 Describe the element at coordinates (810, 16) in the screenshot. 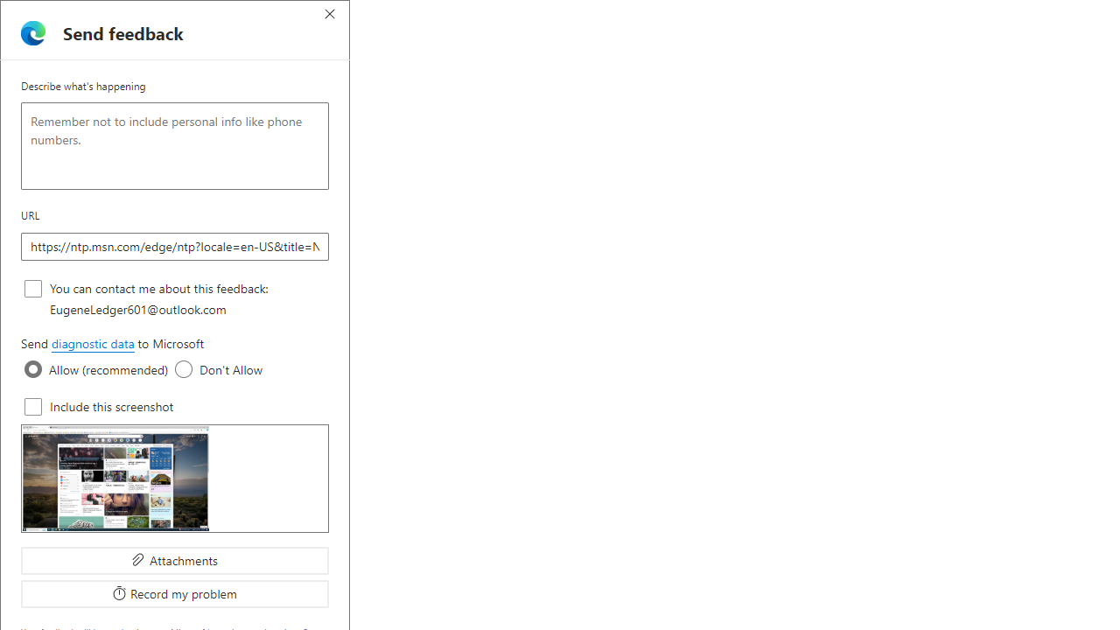

I see `X - Sleeping` at that location.